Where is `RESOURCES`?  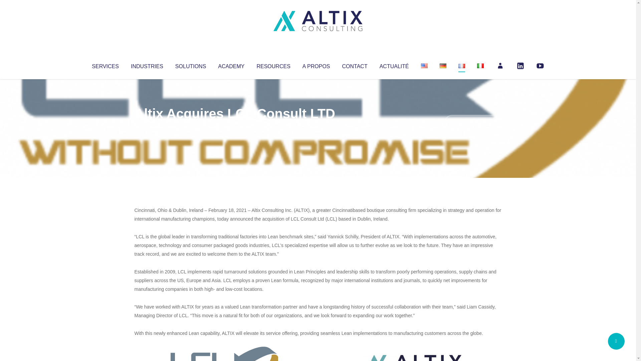
RESOURCES is located at coordinates (273, 65).